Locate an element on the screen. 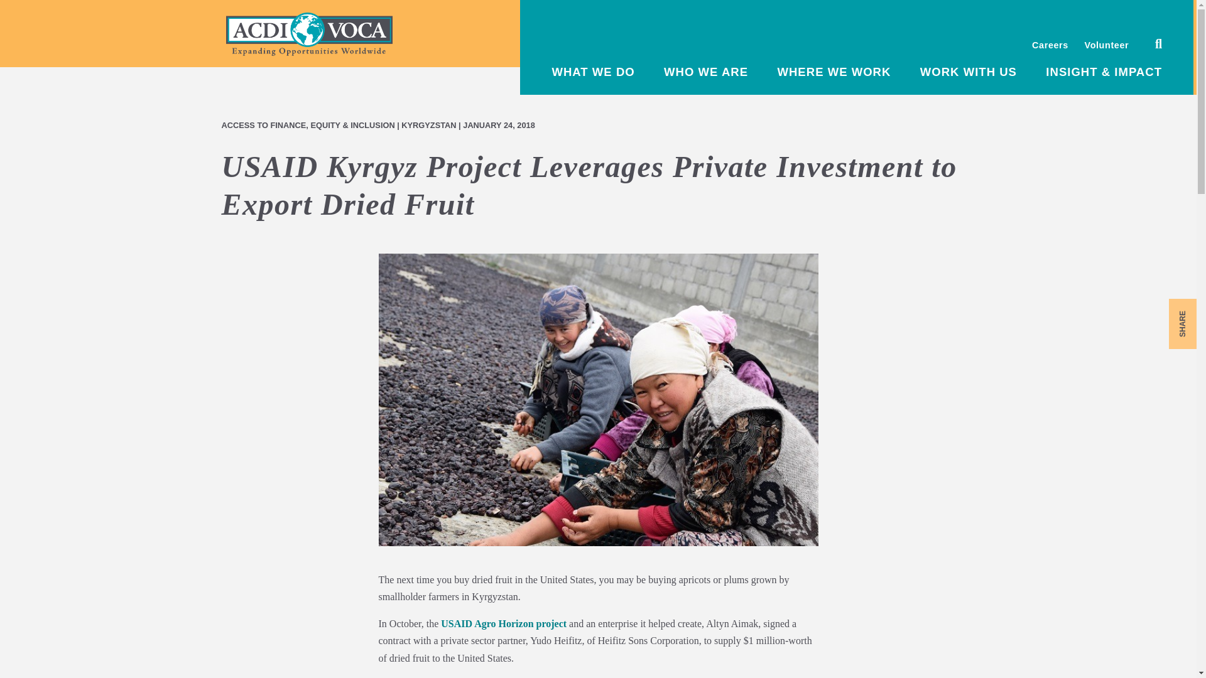 The height and width of the screenshot is (678, 1206). WHERE WE WORK is located at coordinates (834, 72).